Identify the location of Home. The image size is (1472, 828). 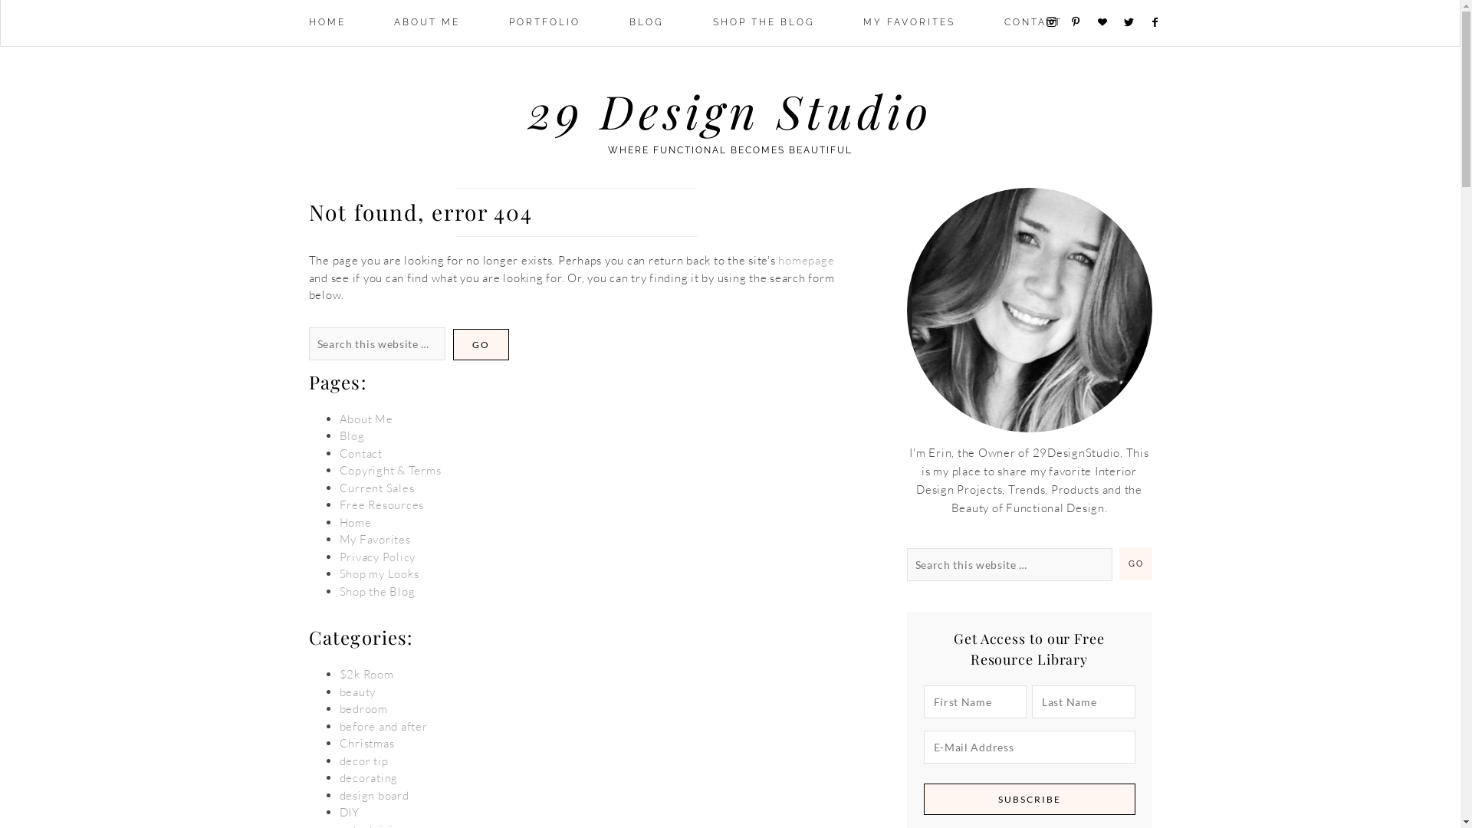
(355, 523).